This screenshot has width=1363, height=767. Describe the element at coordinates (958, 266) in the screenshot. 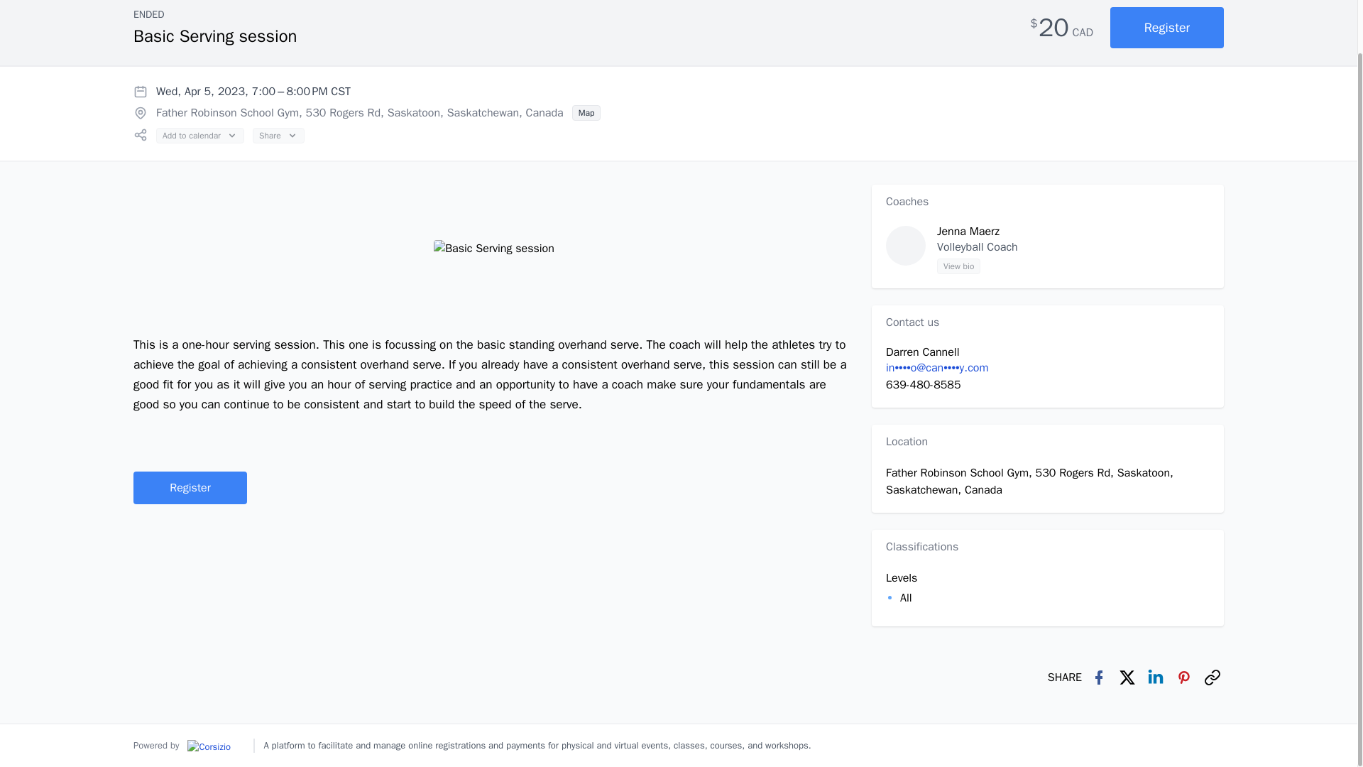

I see `View bio` at that location.